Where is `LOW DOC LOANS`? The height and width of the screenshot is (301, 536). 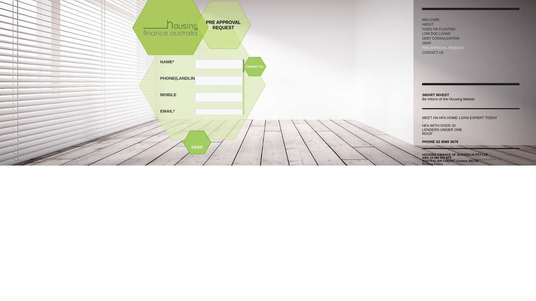 LOW DOC LOANS is located at coordinates (471, 34).